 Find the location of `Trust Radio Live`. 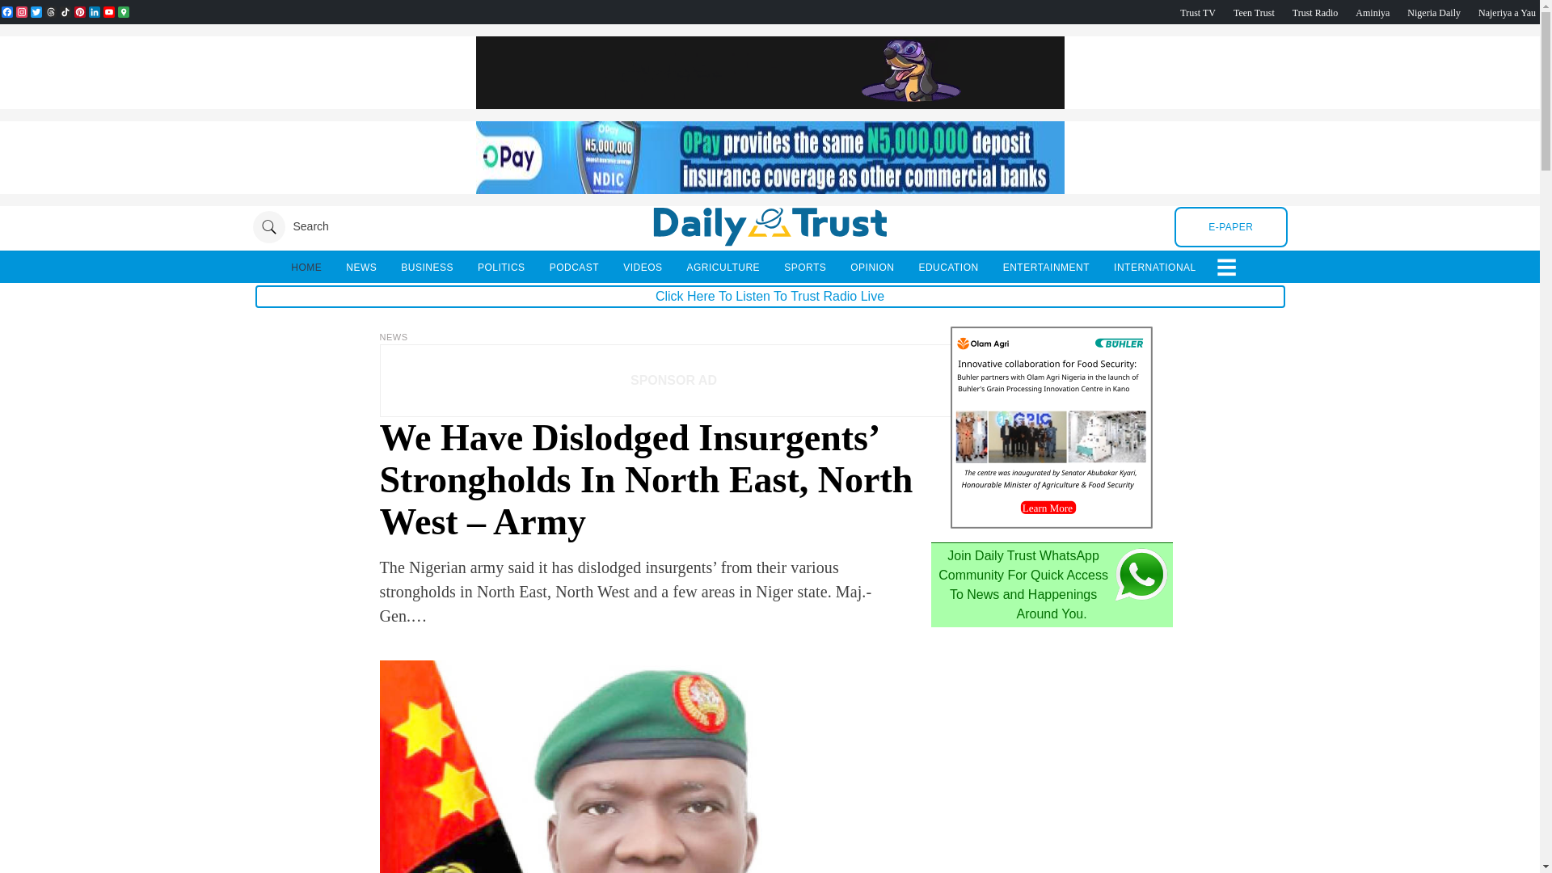

Trust Radio Live is located at coordinates (1315, 12).